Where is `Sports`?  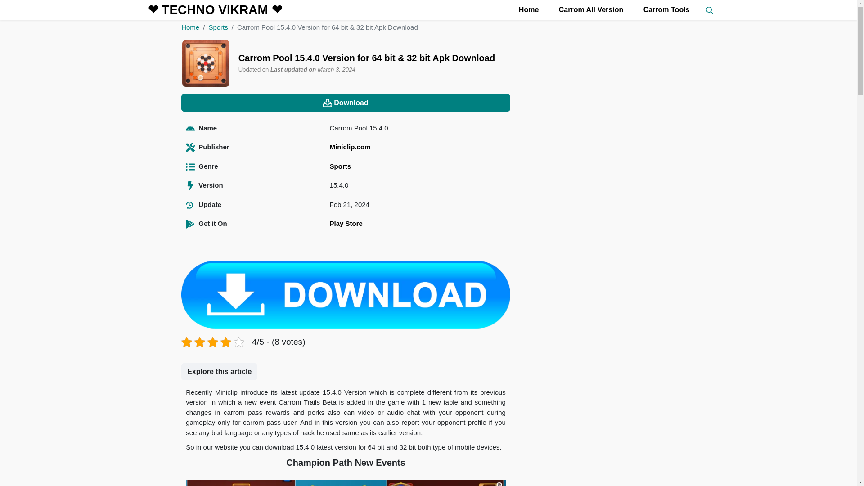 Sports is located at coordinates (341, 166).